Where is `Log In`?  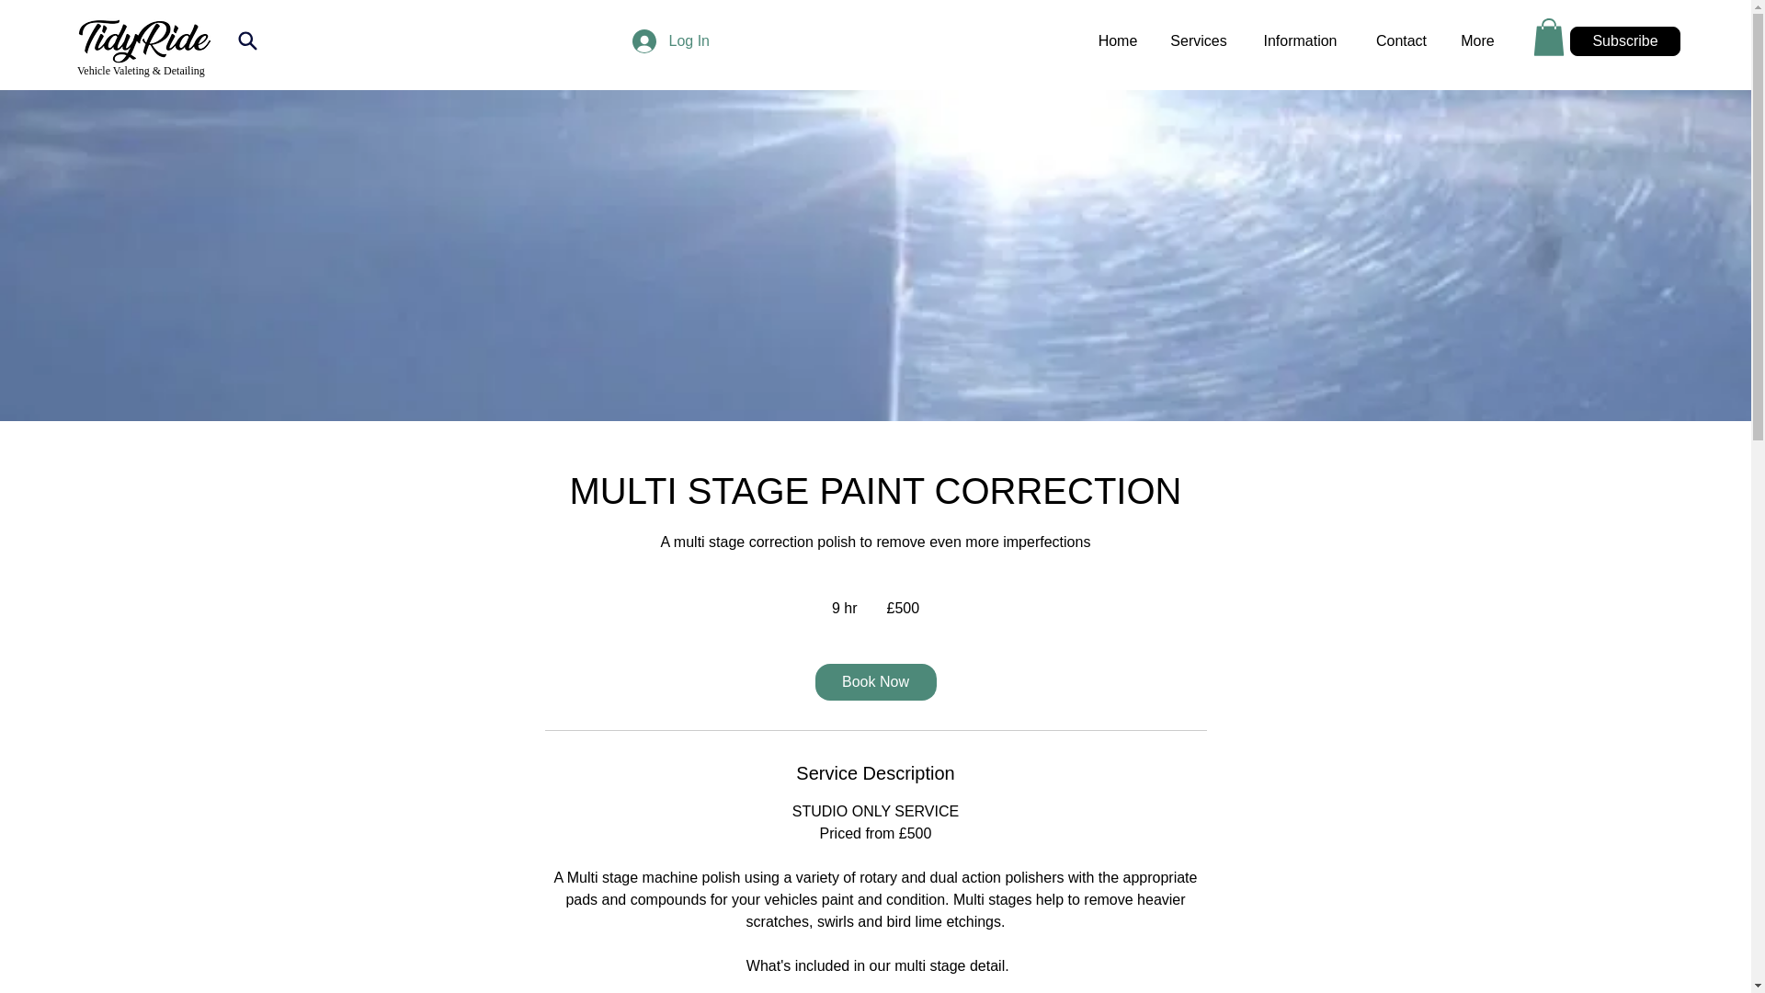 Log In is located at coordinates (658, 40).